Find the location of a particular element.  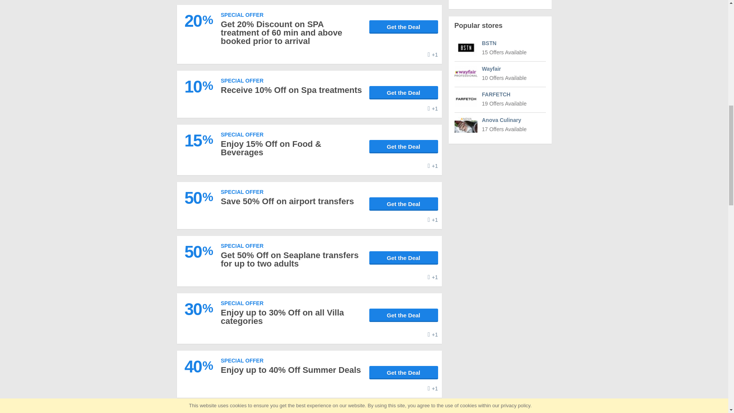

Get the Deal is located at coordinates (404, 93).